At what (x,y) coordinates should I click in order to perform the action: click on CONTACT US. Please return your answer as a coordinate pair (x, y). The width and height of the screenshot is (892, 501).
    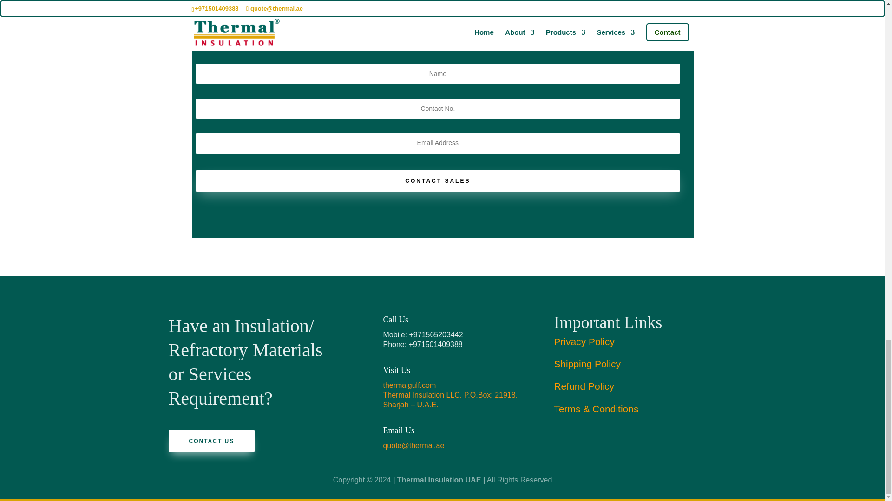
    Looking at the image, I should click on (211, 441).